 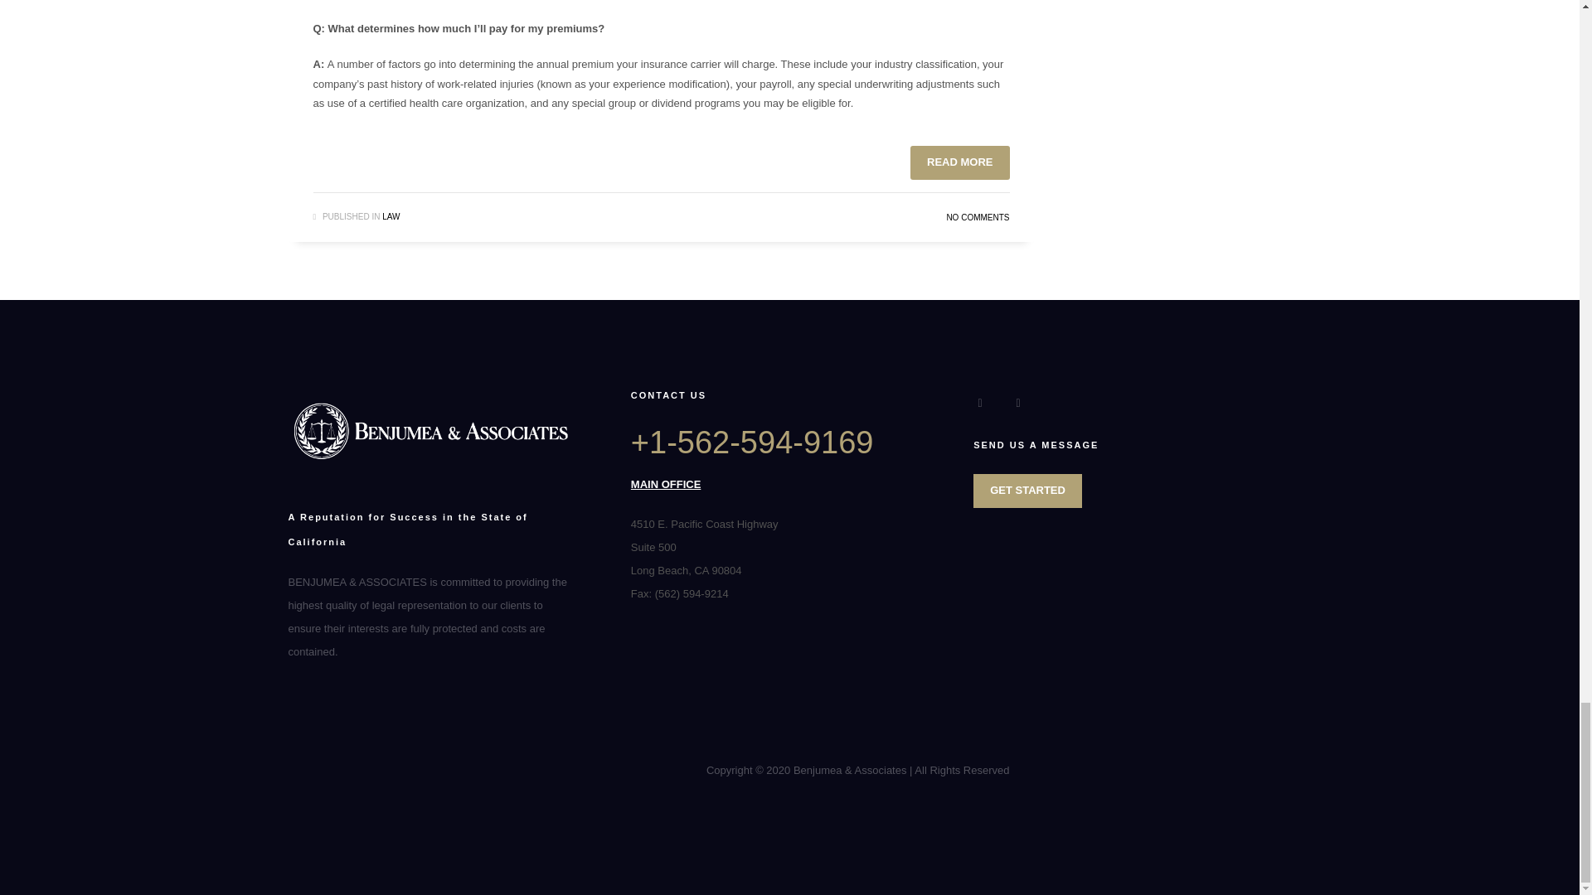 I want to click on READ MORE, so click(x=960, y=162).